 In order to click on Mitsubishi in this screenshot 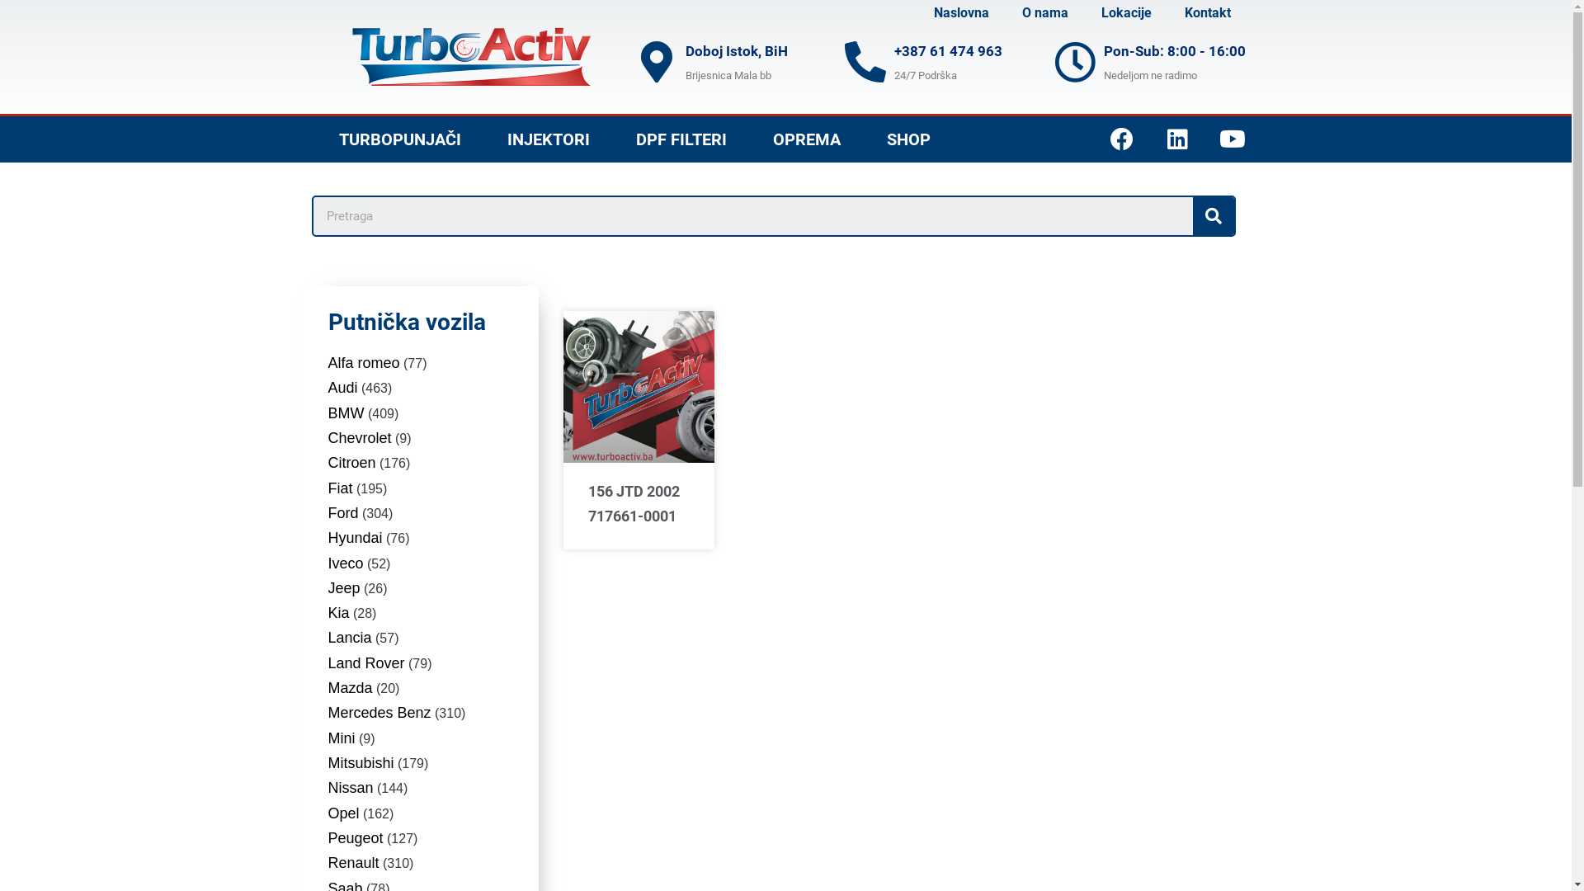, I will do `click(361, 763)`.